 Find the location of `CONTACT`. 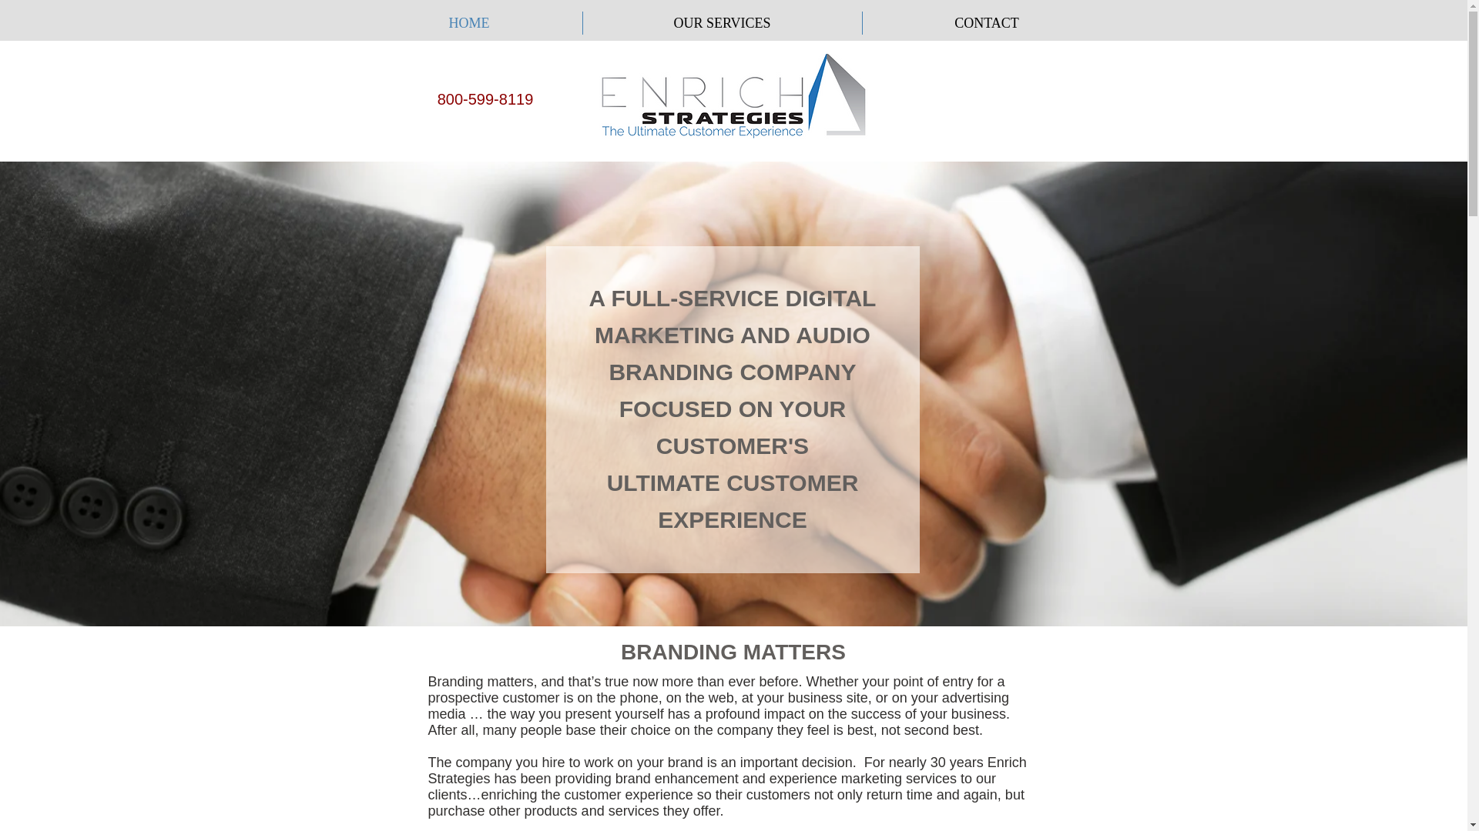

CONTACT is located at coordinates (987, 23).